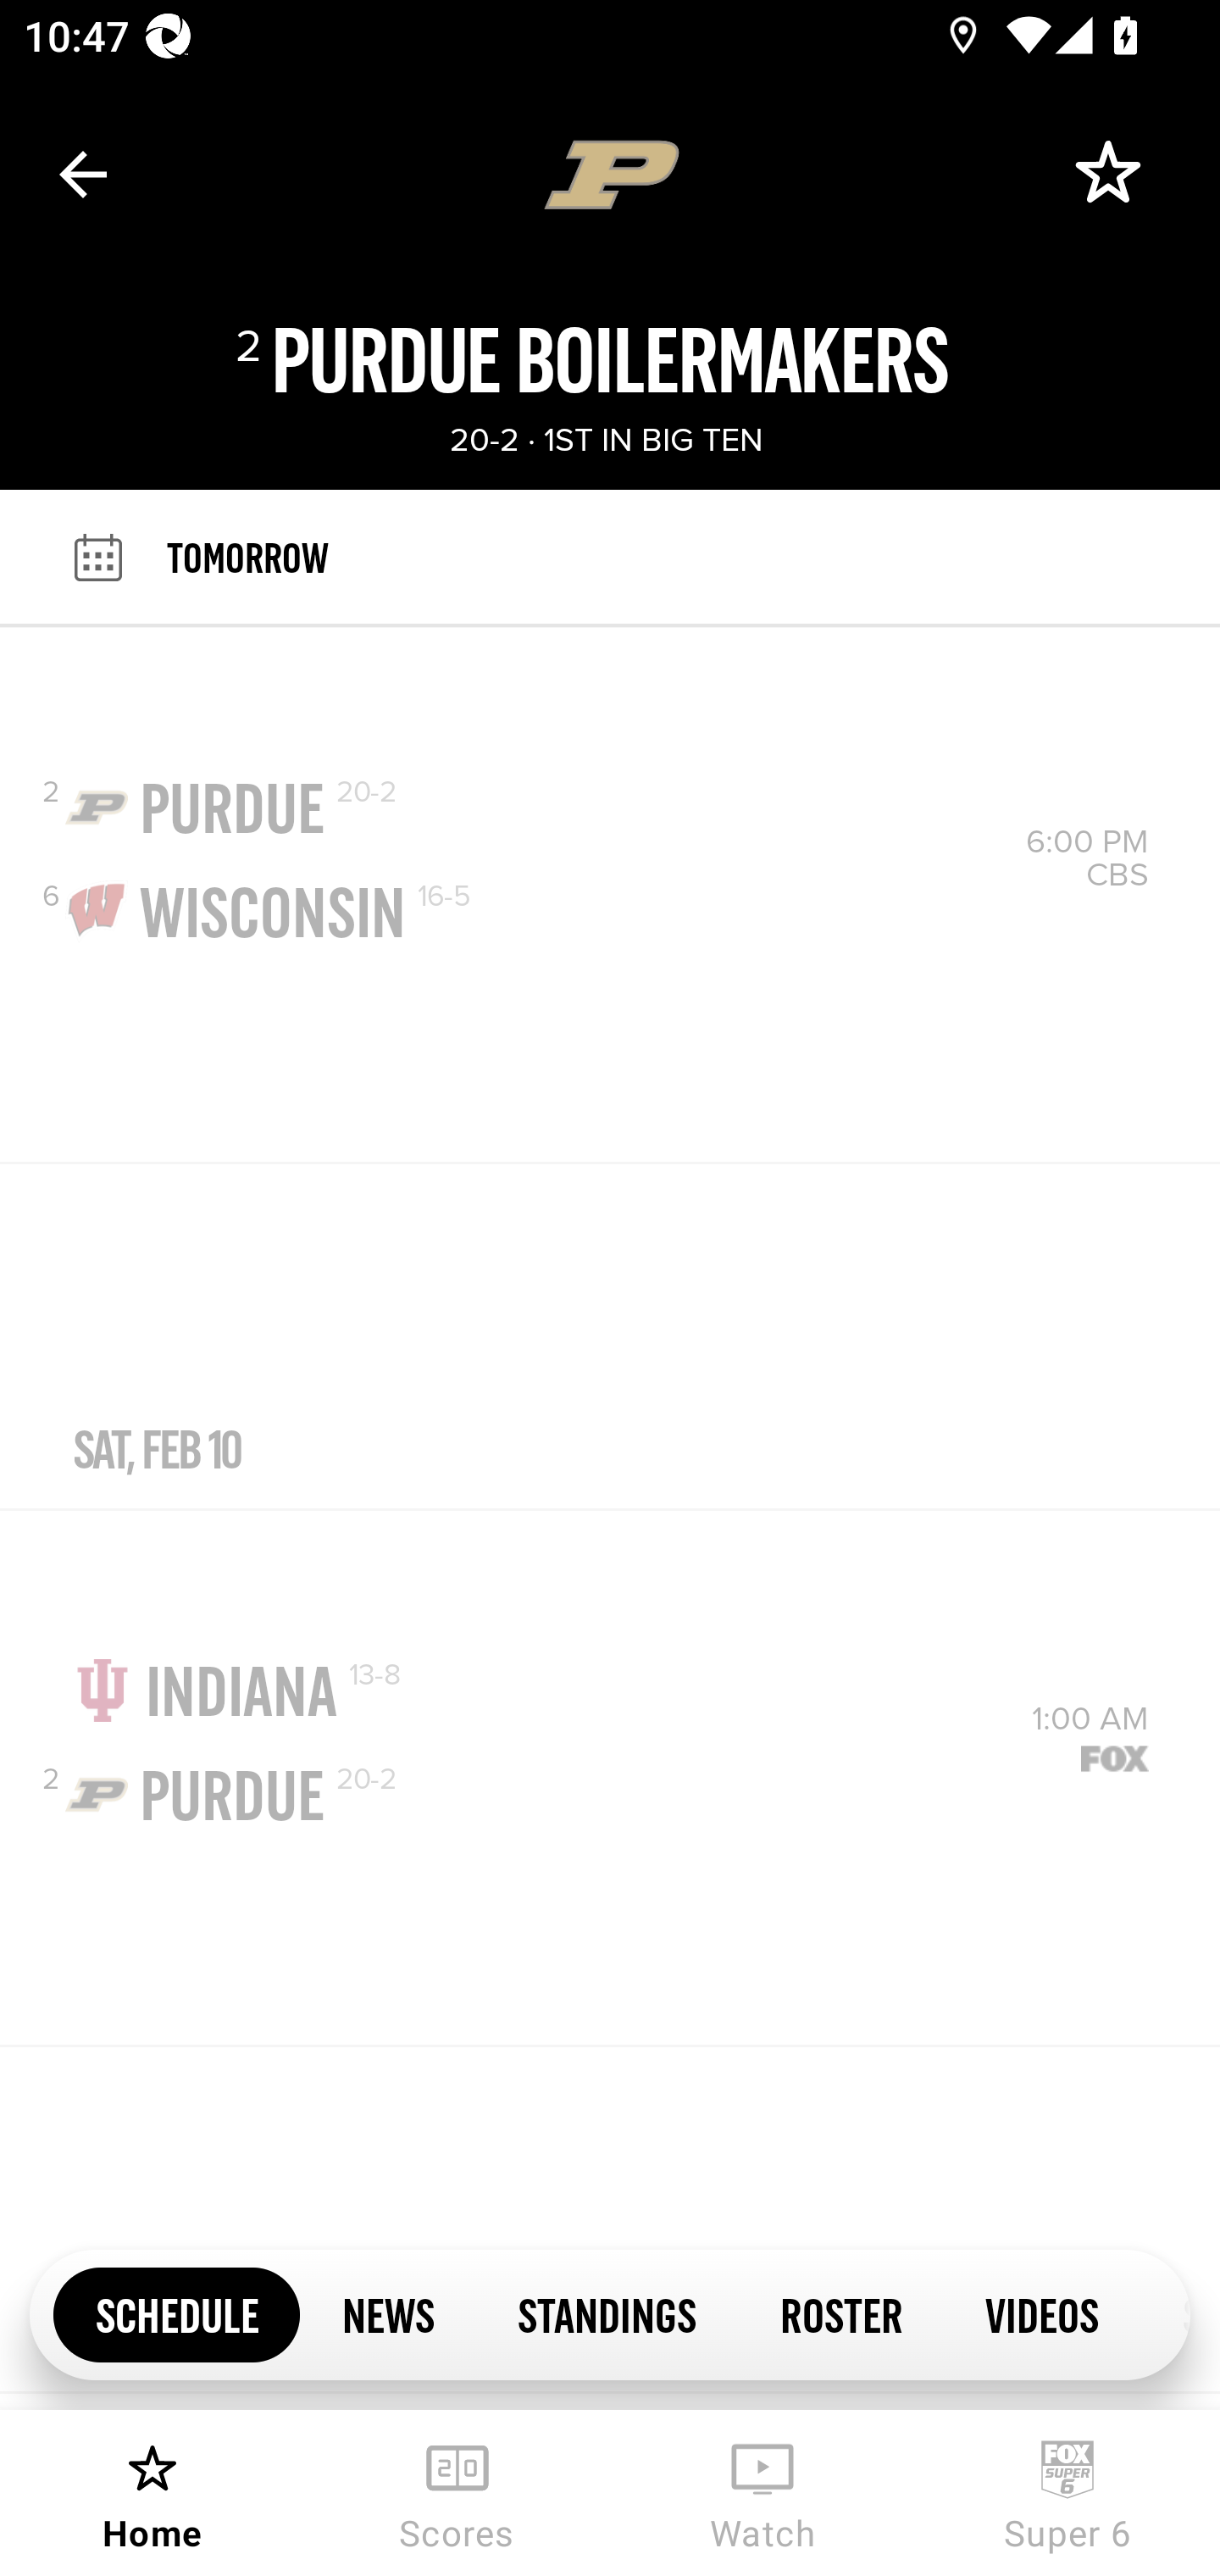 Image resolution: width=1220 pixels, height=2576 pixels. Describe the element at coordinates (840, 2313) in the screenshot. I see `ROSTER` at that location.